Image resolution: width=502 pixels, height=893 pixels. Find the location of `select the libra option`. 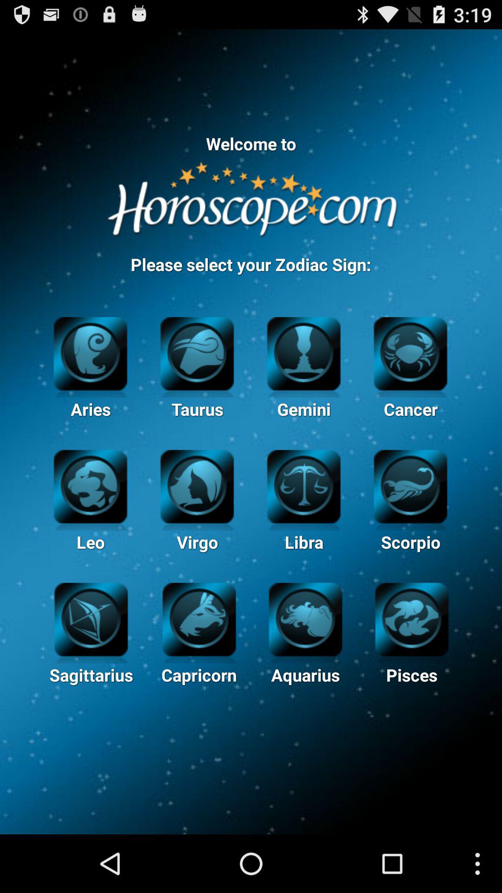

select the libra option is located at coordinates (304, 486).